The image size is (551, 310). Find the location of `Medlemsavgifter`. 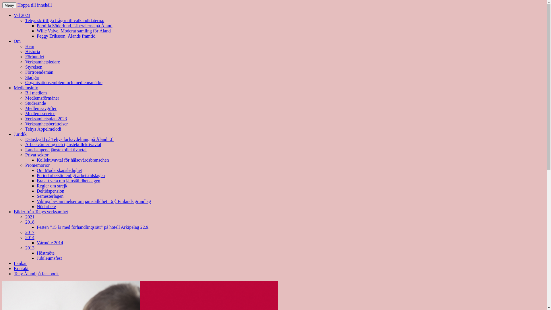

Medlemsavgifter is located at coordinates (41, 108).